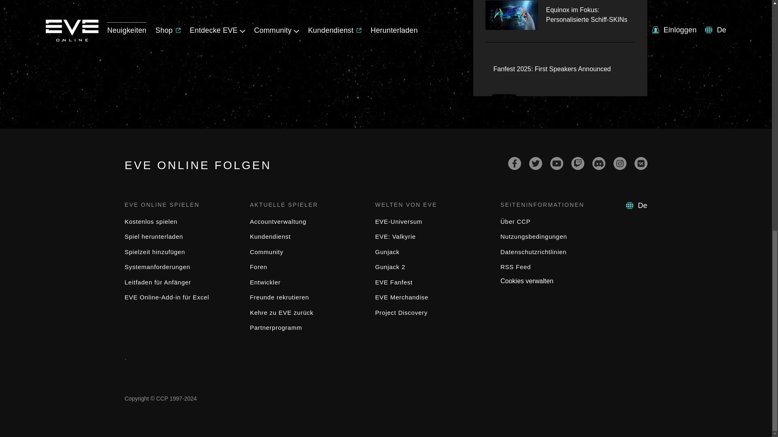 The height and width of the screenshot is (437, 778). I want to click on Instagram, so click(620, 163).